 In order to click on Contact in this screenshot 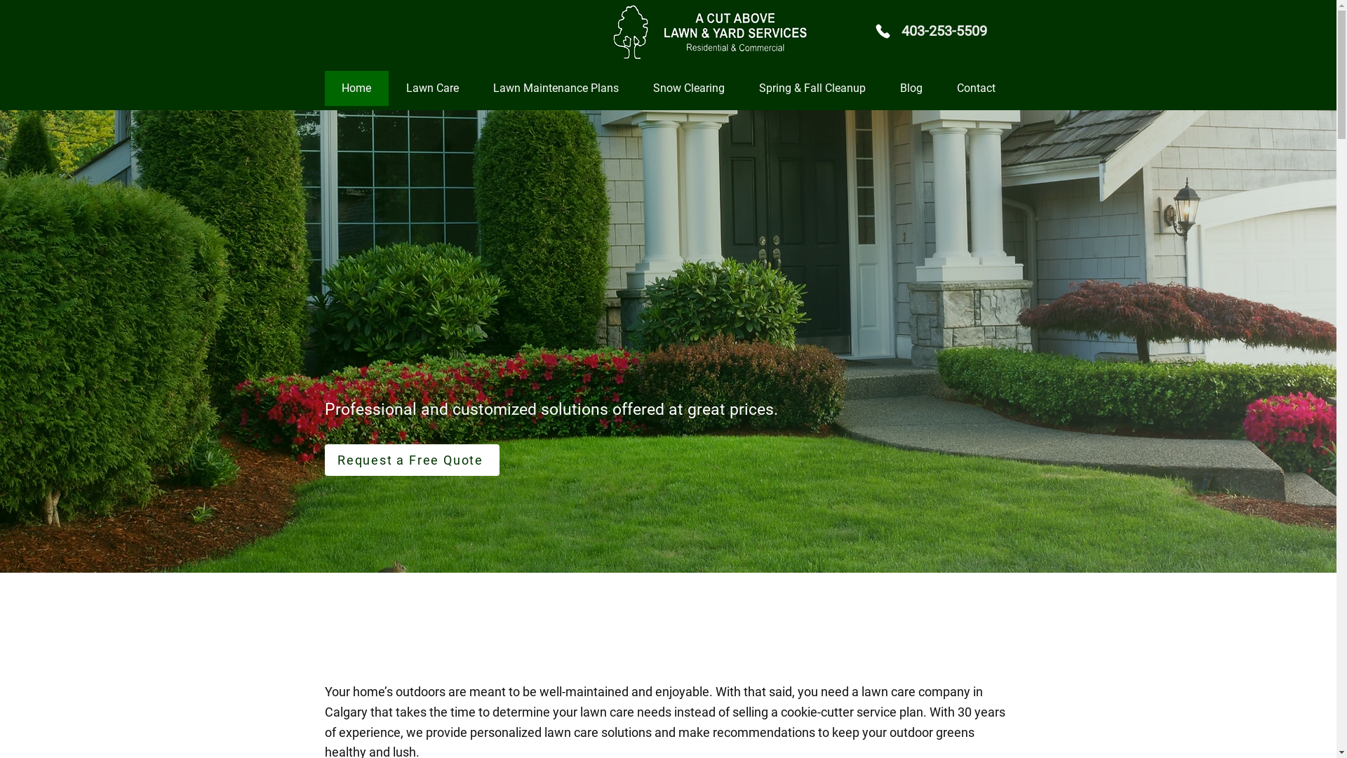, I will do `click(975, 88)`.